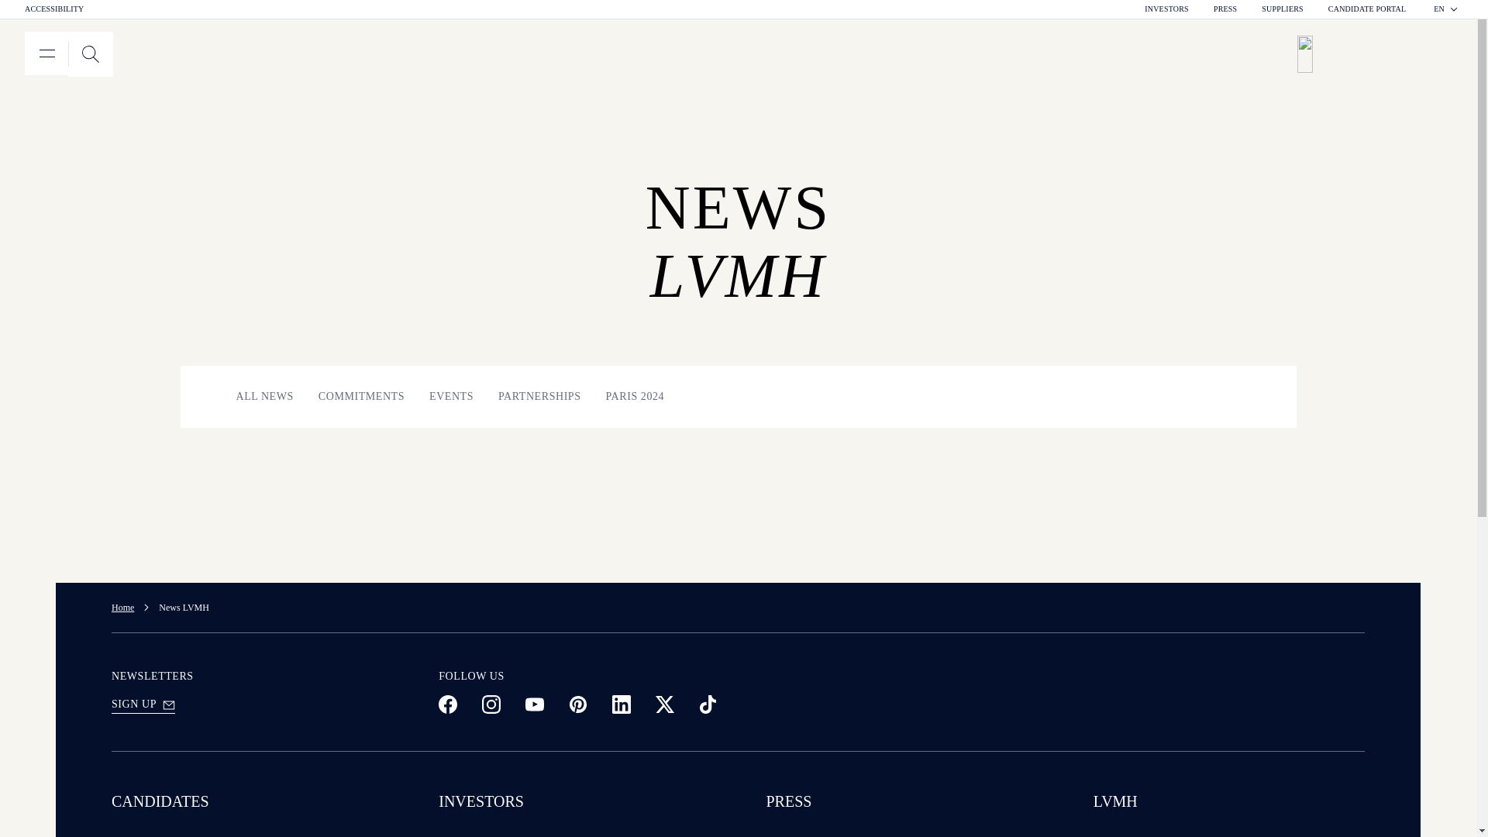  I want to click on ACCESSIBILITY, so click(1166, 9).